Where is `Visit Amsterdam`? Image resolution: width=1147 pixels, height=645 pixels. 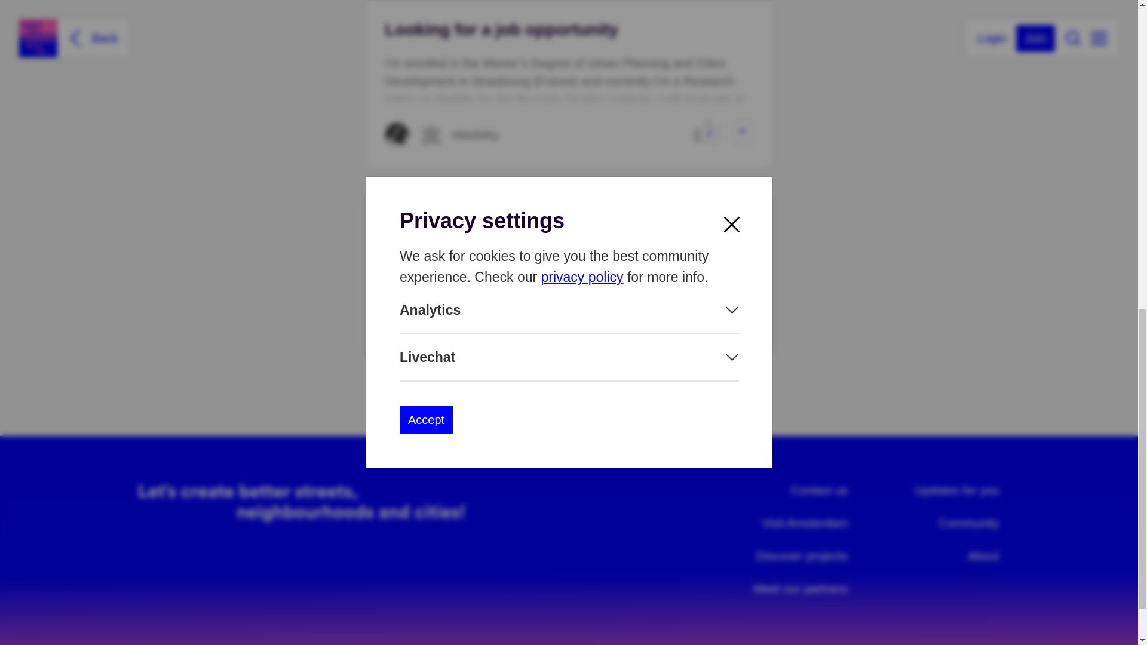 Visit Amsterdam is located at coordinates (804, 523).